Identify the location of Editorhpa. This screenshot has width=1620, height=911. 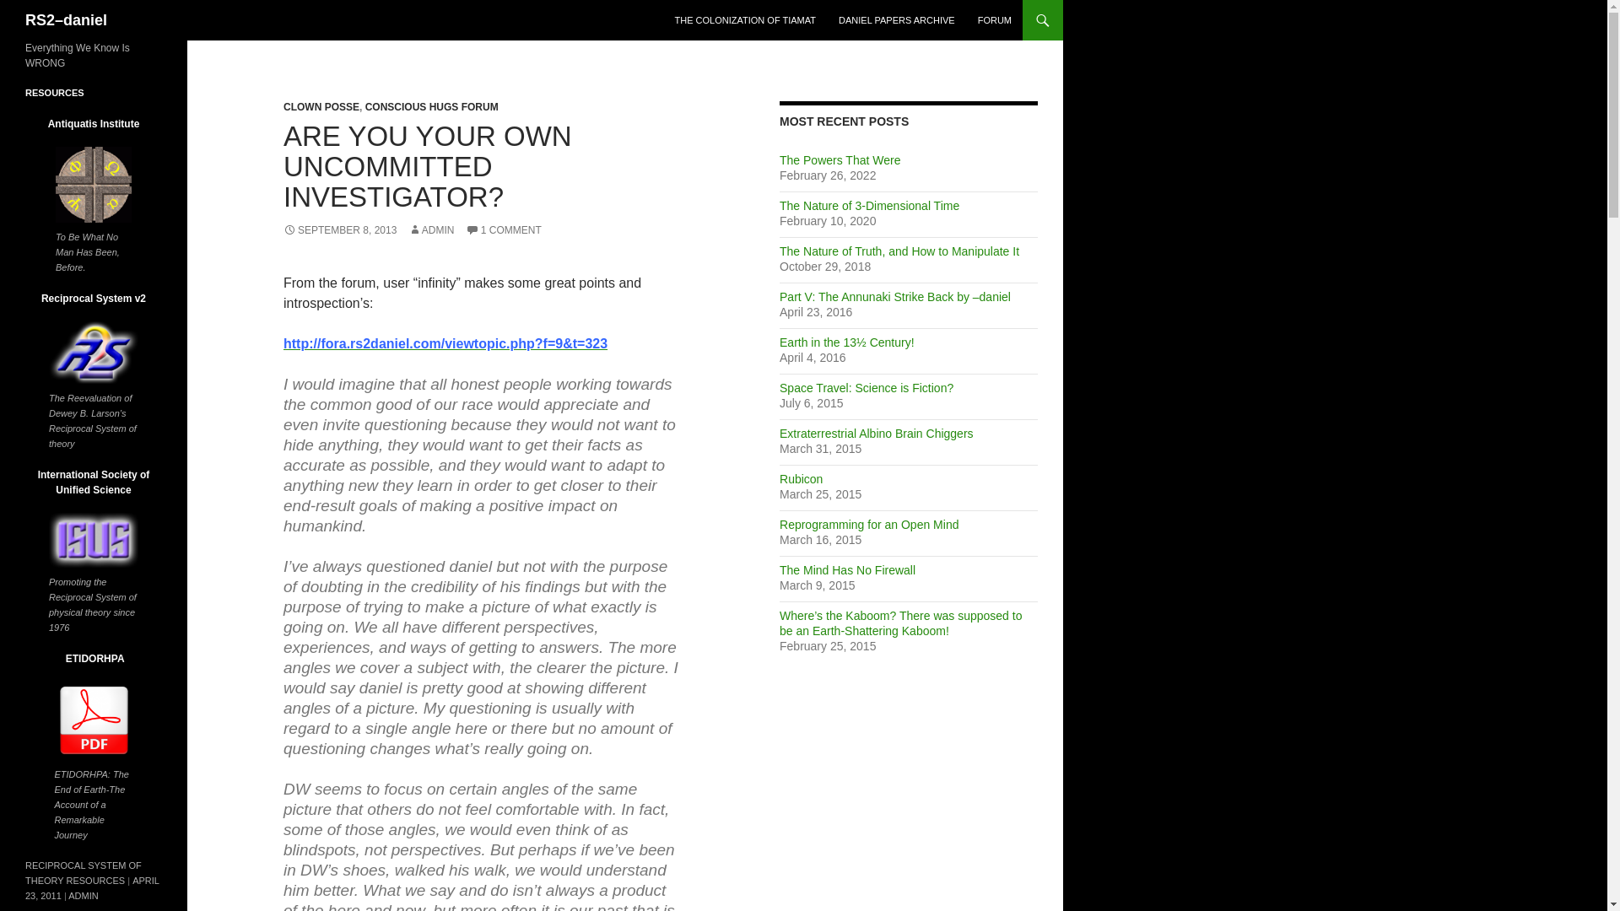
(93, 720).